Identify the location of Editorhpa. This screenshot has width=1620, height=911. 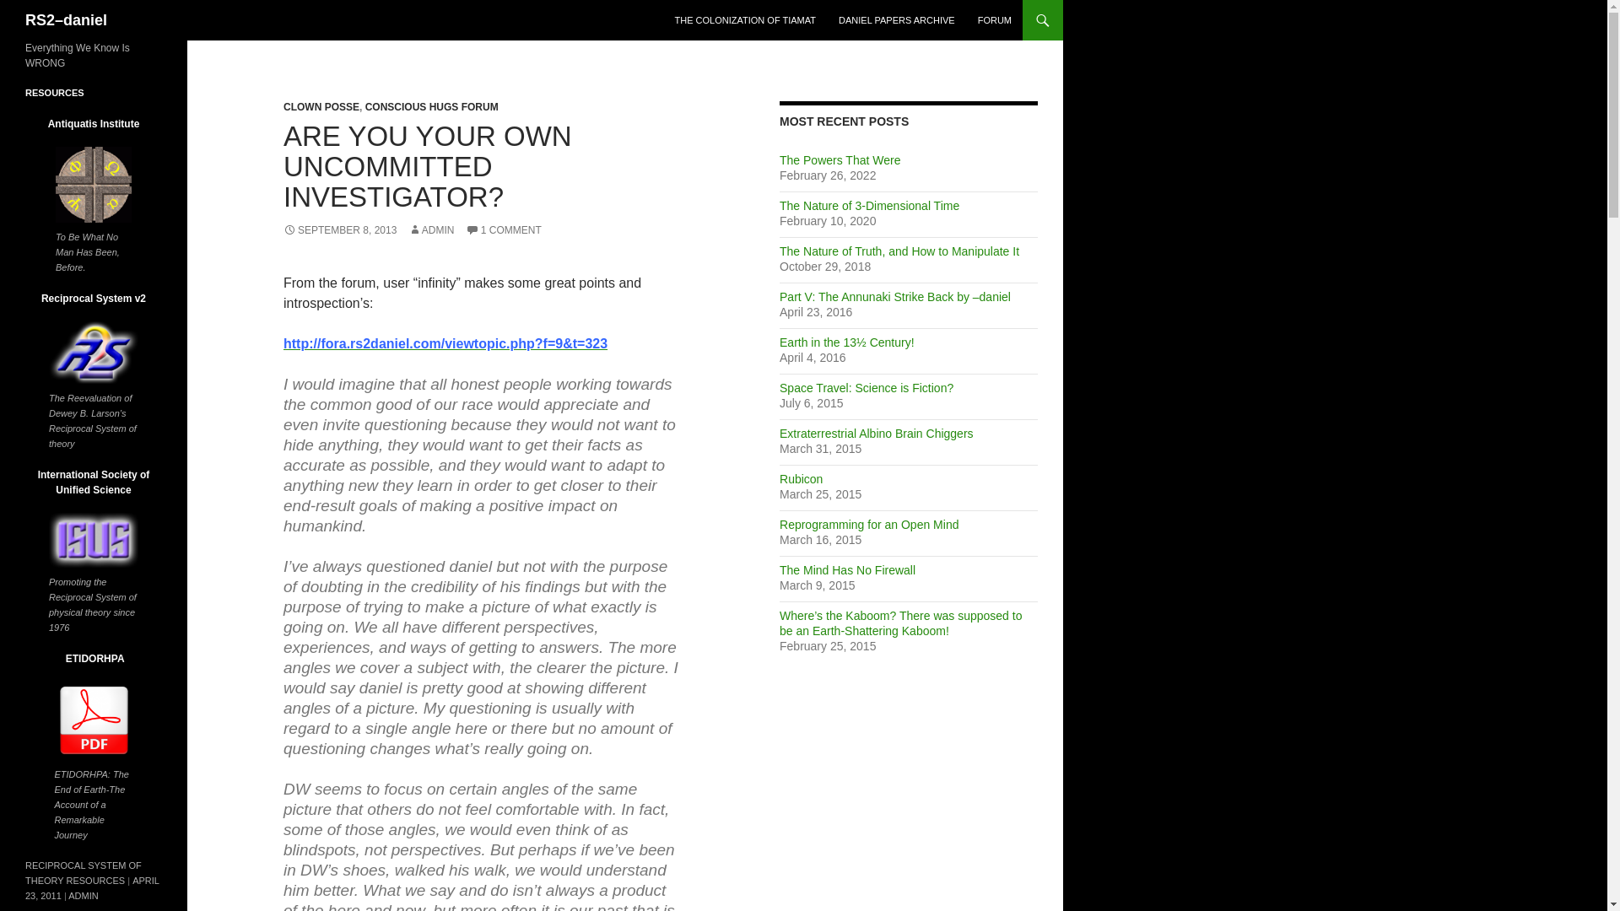
(93, 720).